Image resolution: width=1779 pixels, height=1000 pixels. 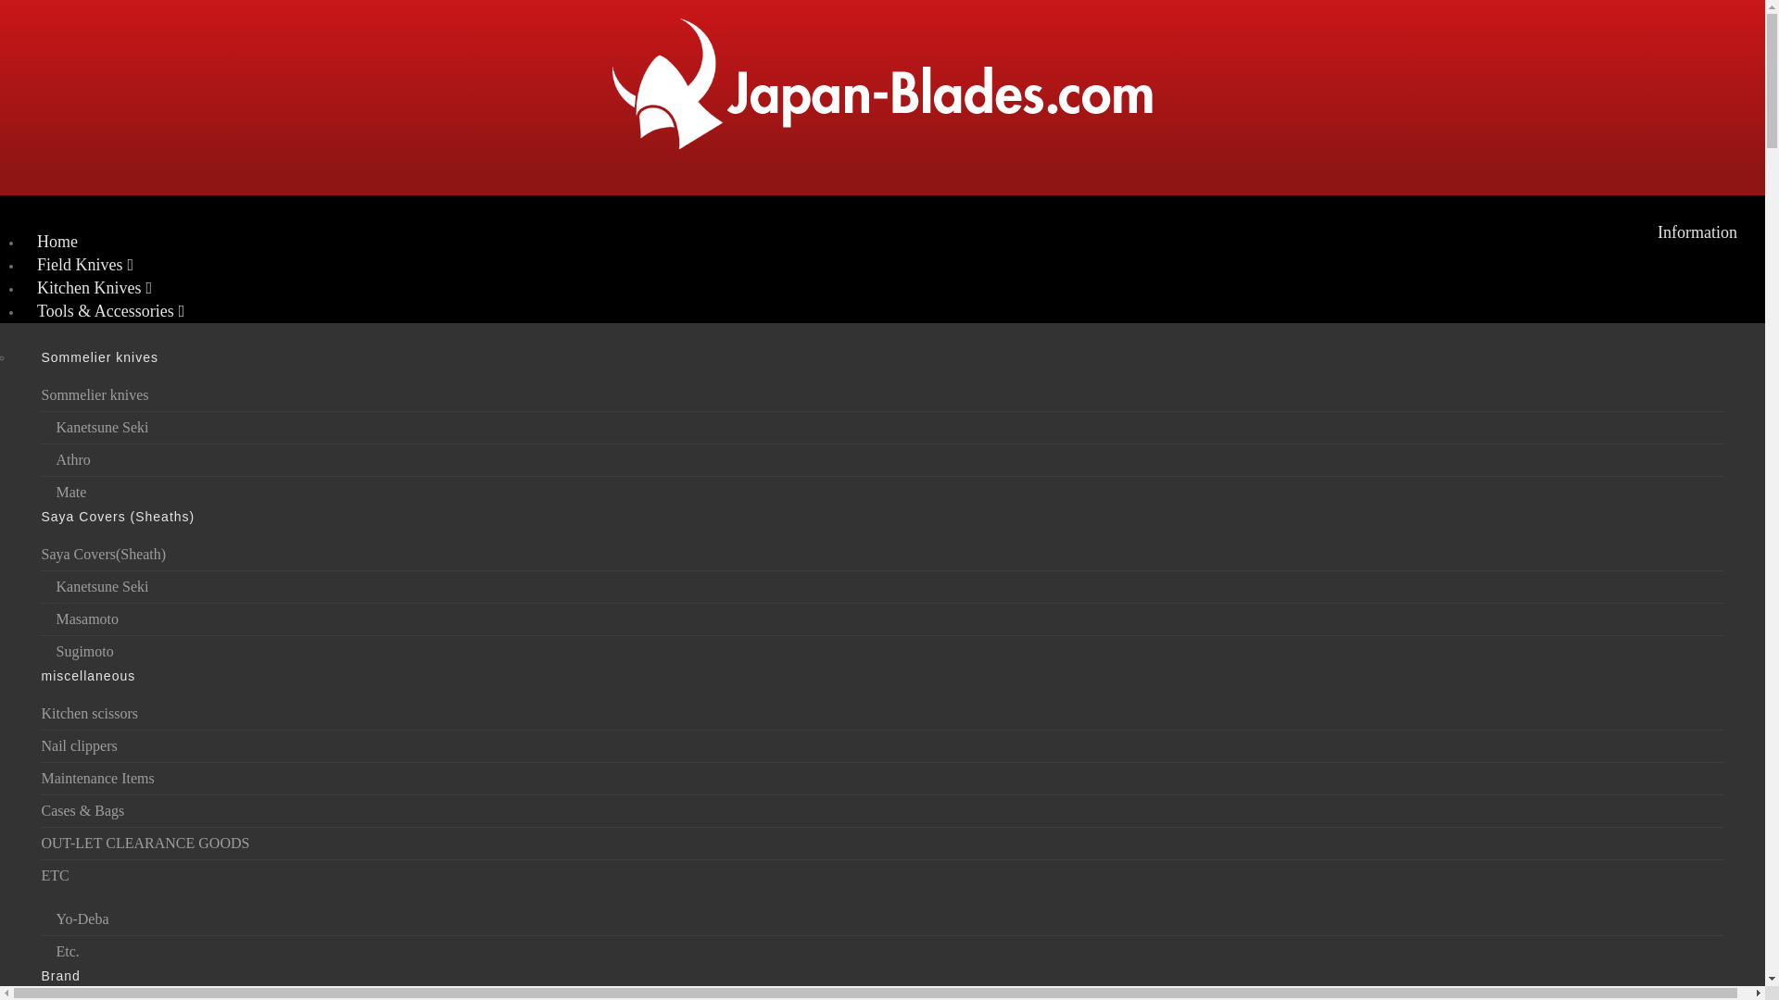 What do you see at coordinates (89, 369) in the screenshot?
I see `Go to Products.` at bounding box center [89, 369].